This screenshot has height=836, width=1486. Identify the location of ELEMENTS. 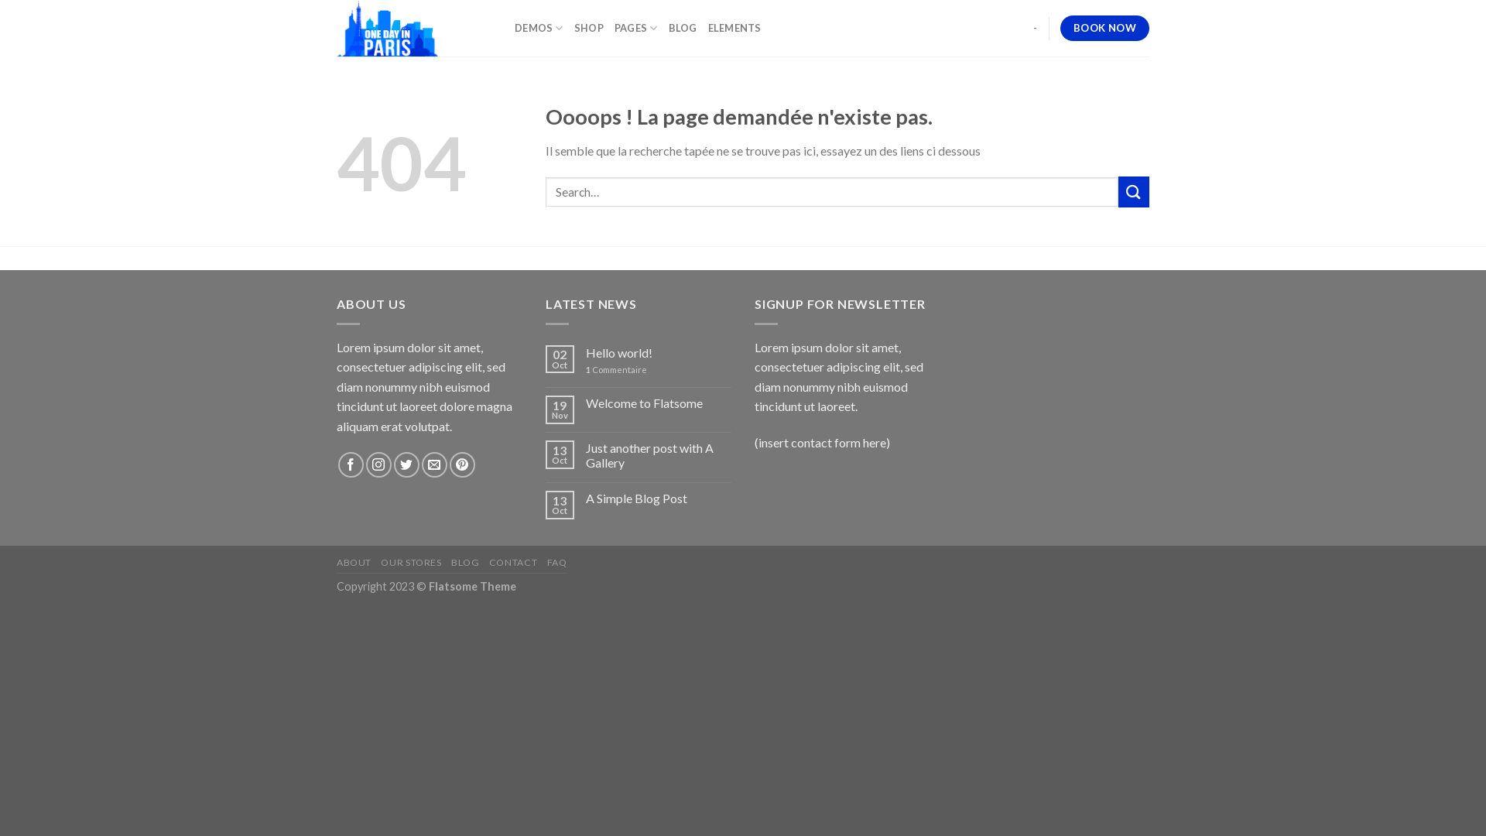
(734, 28).